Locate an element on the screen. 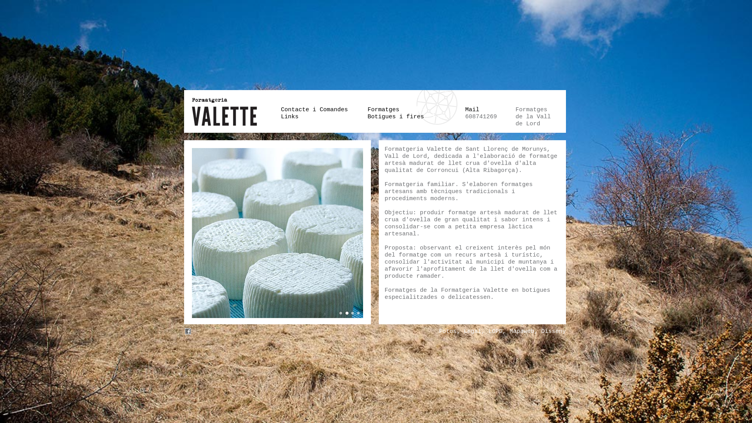 The width and height of the screenshot is (752, 423). Mail is located at coordinates (472, 110).